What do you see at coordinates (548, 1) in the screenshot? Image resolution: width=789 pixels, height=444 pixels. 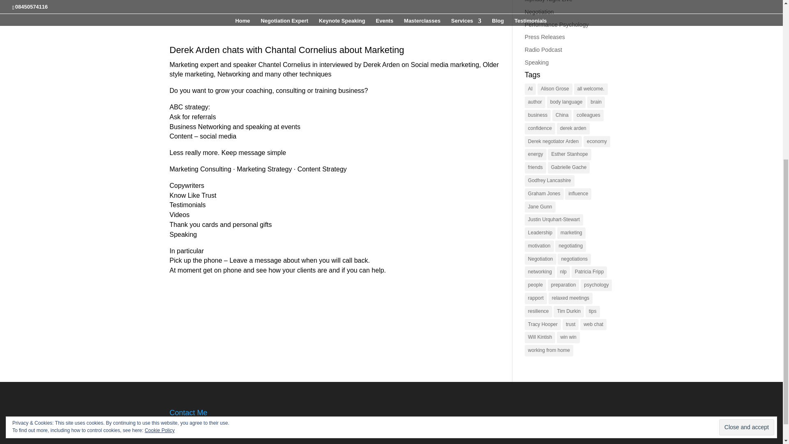 I see `Mpnday Night Live` at bounding box center [548, 1].